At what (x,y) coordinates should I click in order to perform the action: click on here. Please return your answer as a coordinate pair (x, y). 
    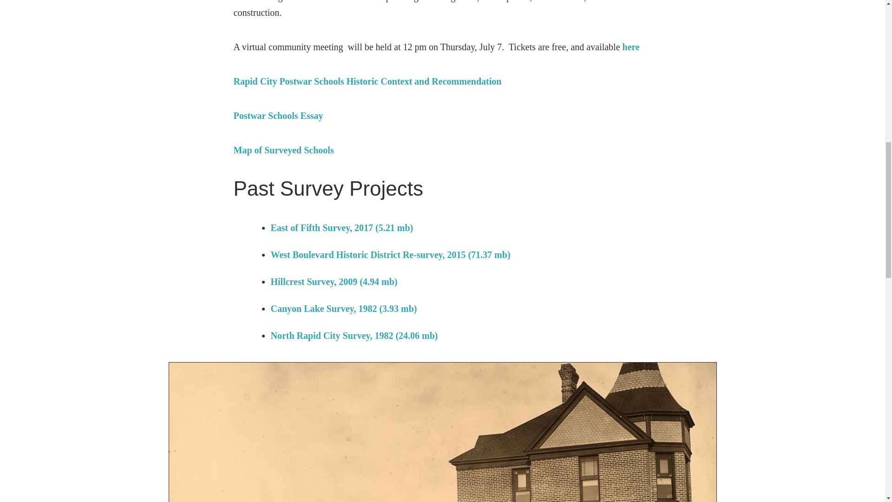
    Looking at the image, I should click on (631, 46).